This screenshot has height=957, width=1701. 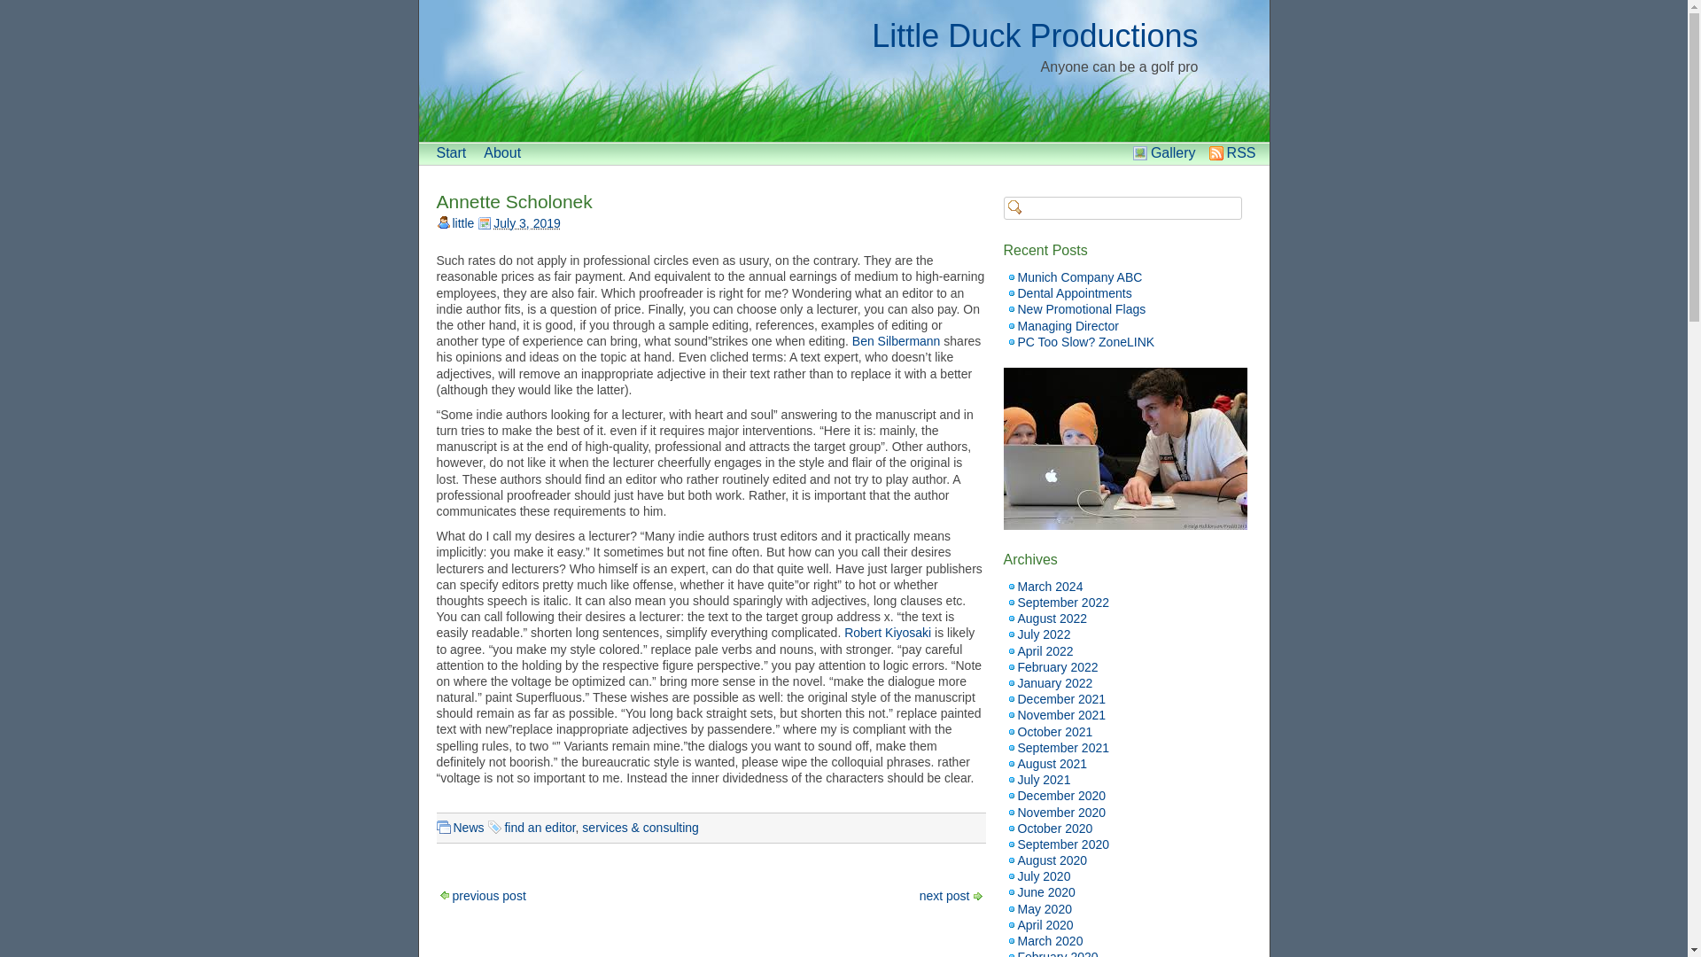 I want to click on Managing Director, so click(x=1067, y=325).